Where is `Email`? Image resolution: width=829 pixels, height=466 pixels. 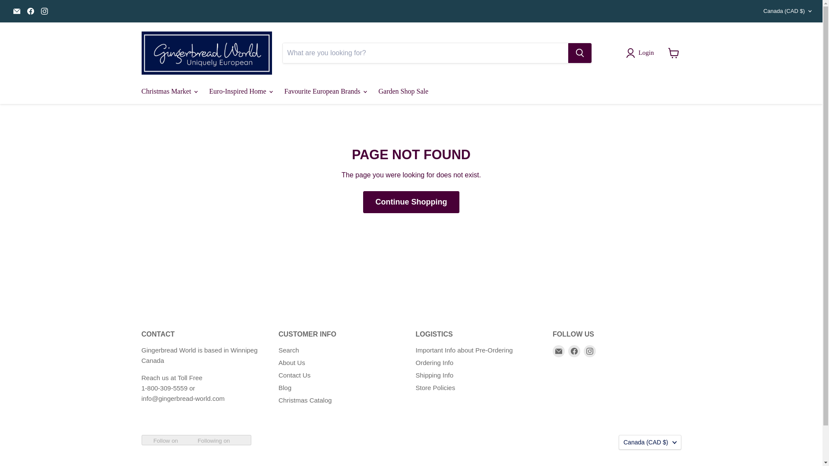
Email is located at coordinates (16, 11).